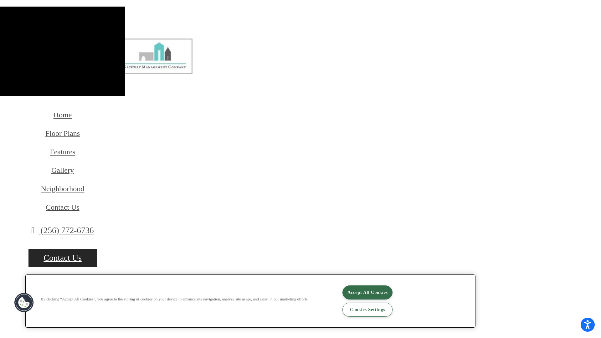 This screenshot has height=338, width=601. Describe the element at coordinates (307, 54) in the screenshot. I see `GALLERY` at that location.